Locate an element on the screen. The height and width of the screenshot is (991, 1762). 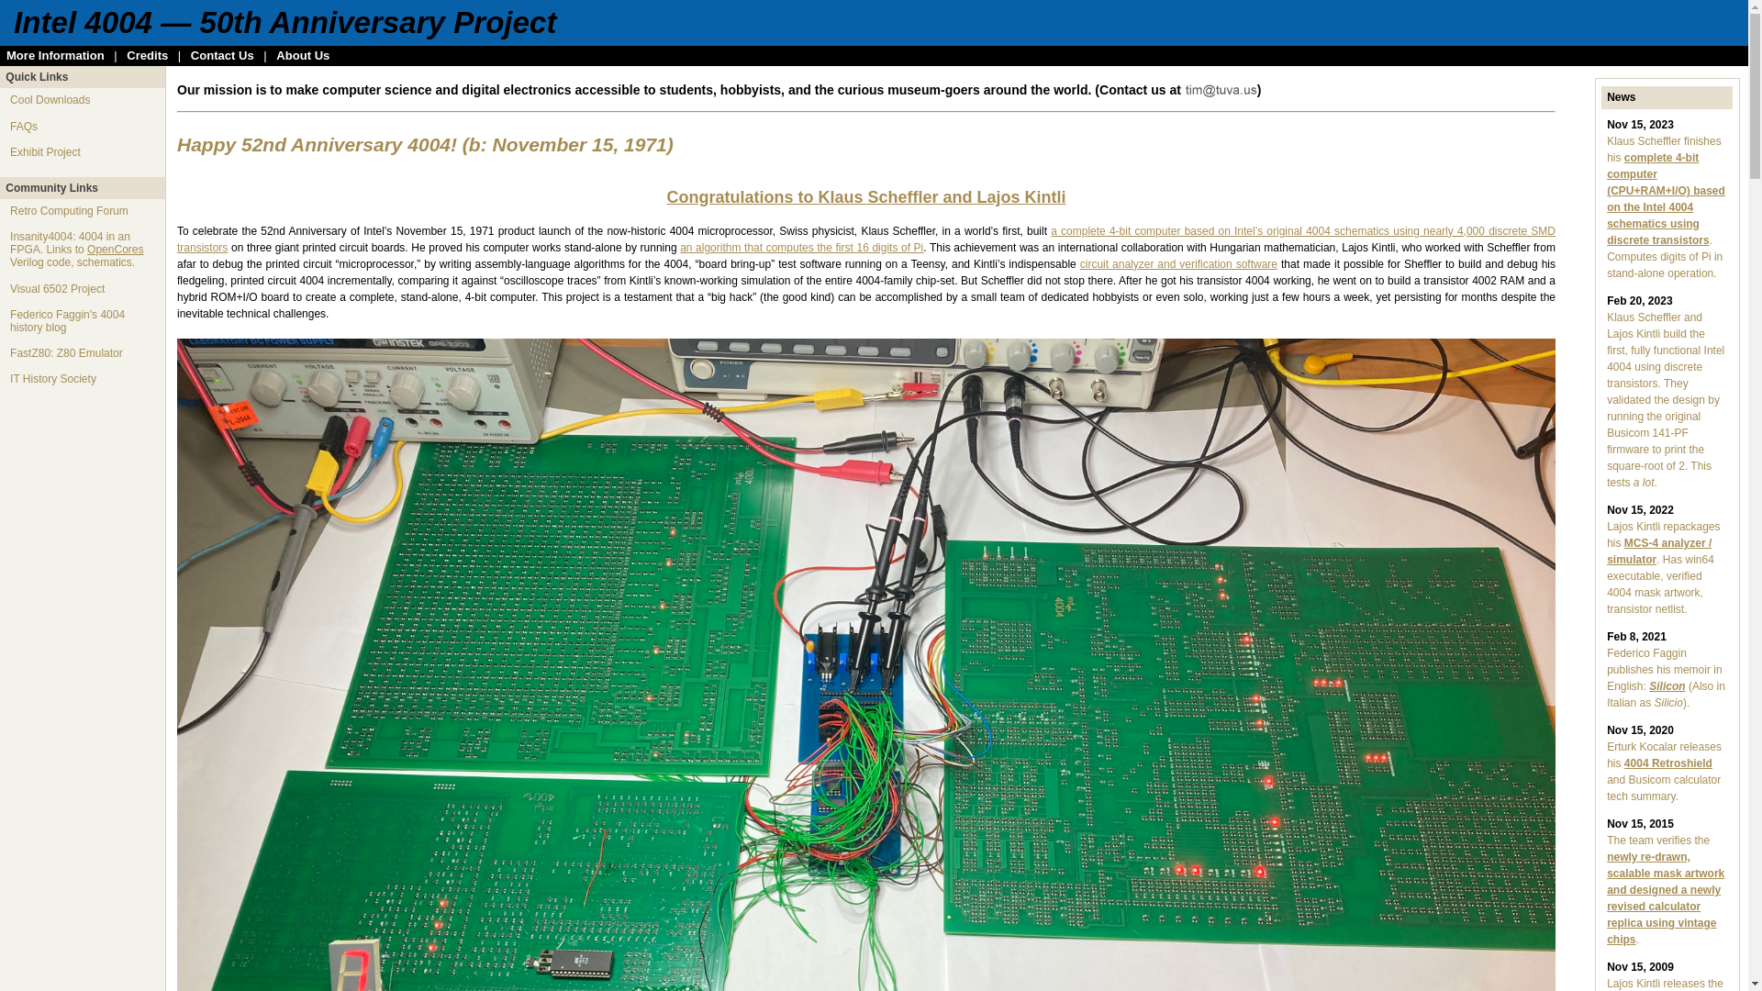
About Us is located at coordinates (303, 55).